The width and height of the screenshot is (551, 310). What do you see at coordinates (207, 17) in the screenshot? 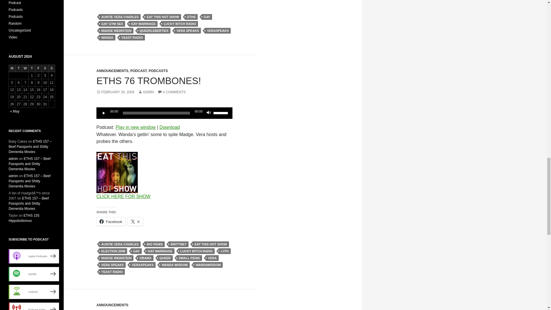
I see `GAY` at bounding box center [207, 17].